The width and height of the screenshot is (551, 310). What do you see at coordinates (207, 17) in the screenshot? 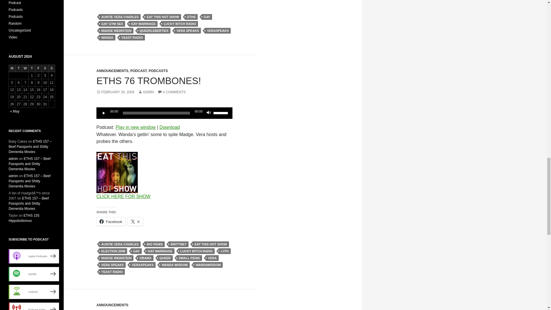
I see `GAY` at bounding box center [207, 17].